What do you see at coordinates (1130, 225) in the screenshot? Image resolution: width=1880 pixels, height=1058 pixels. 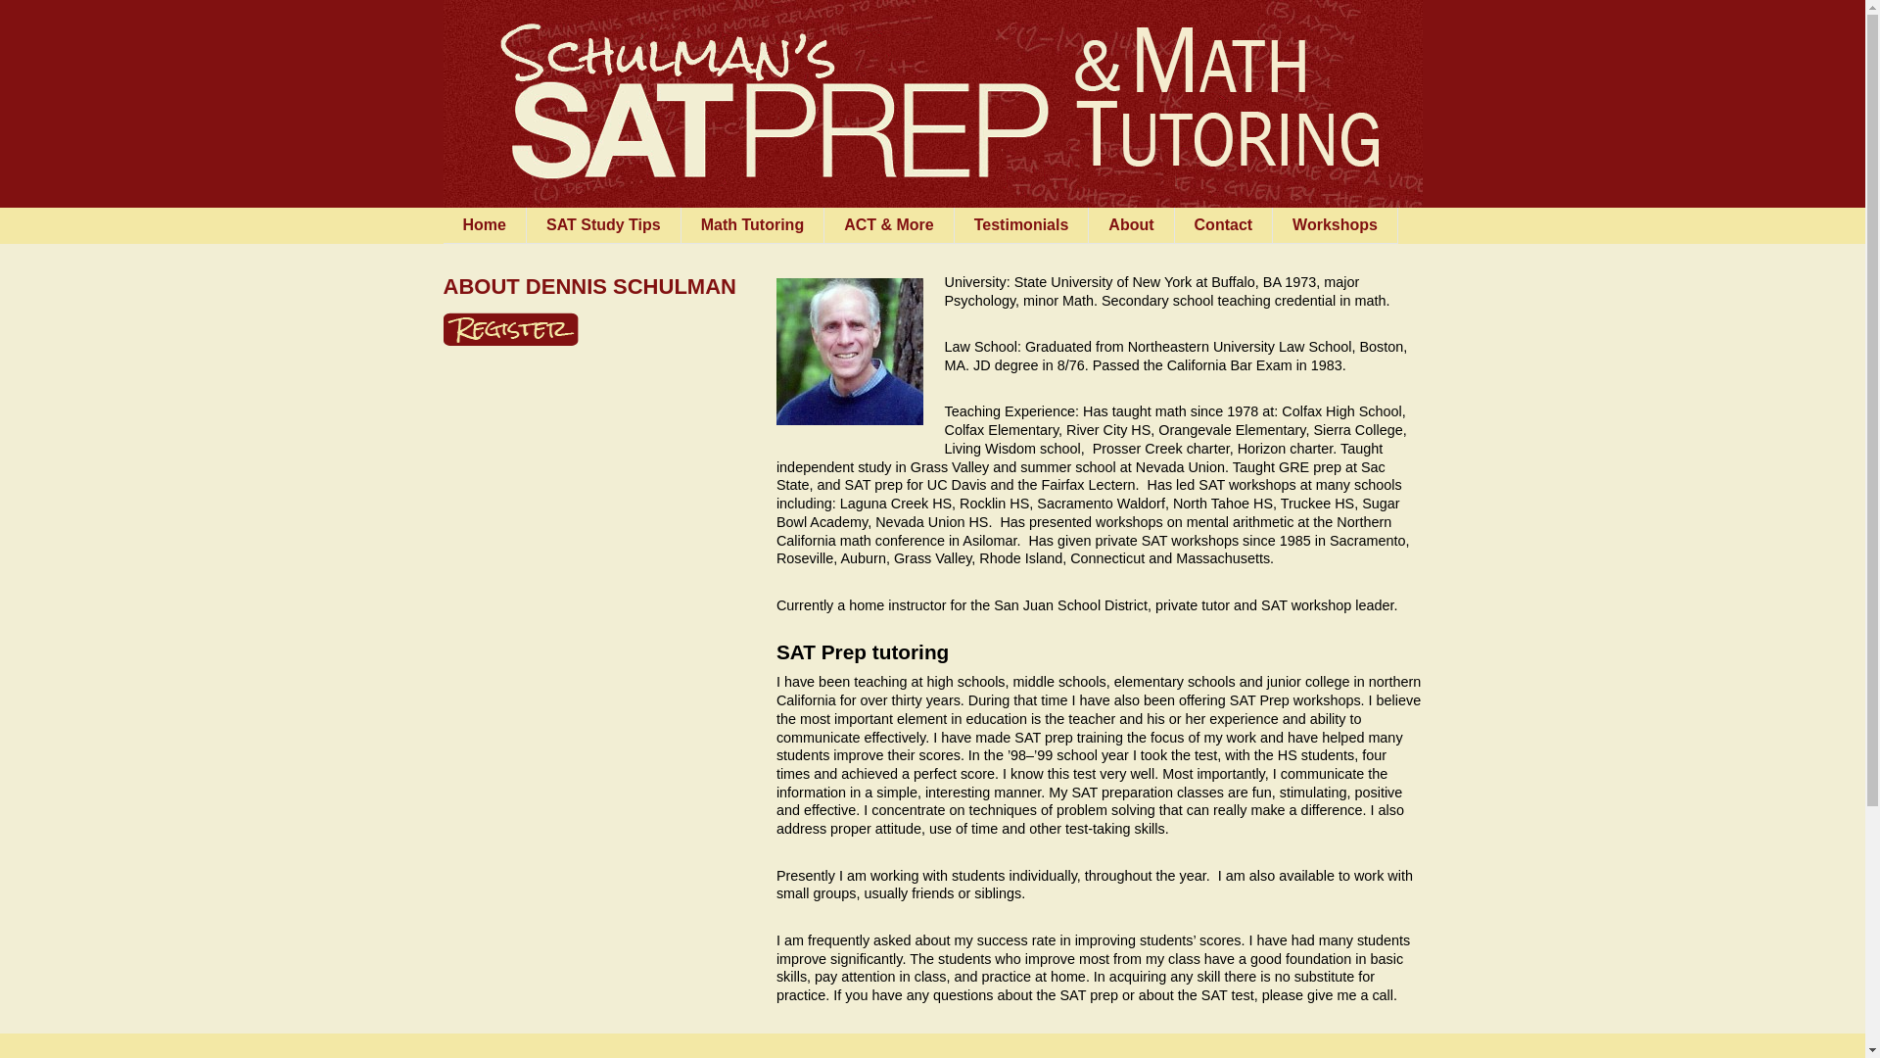 I see `About` at bounding box center [1130, 225].